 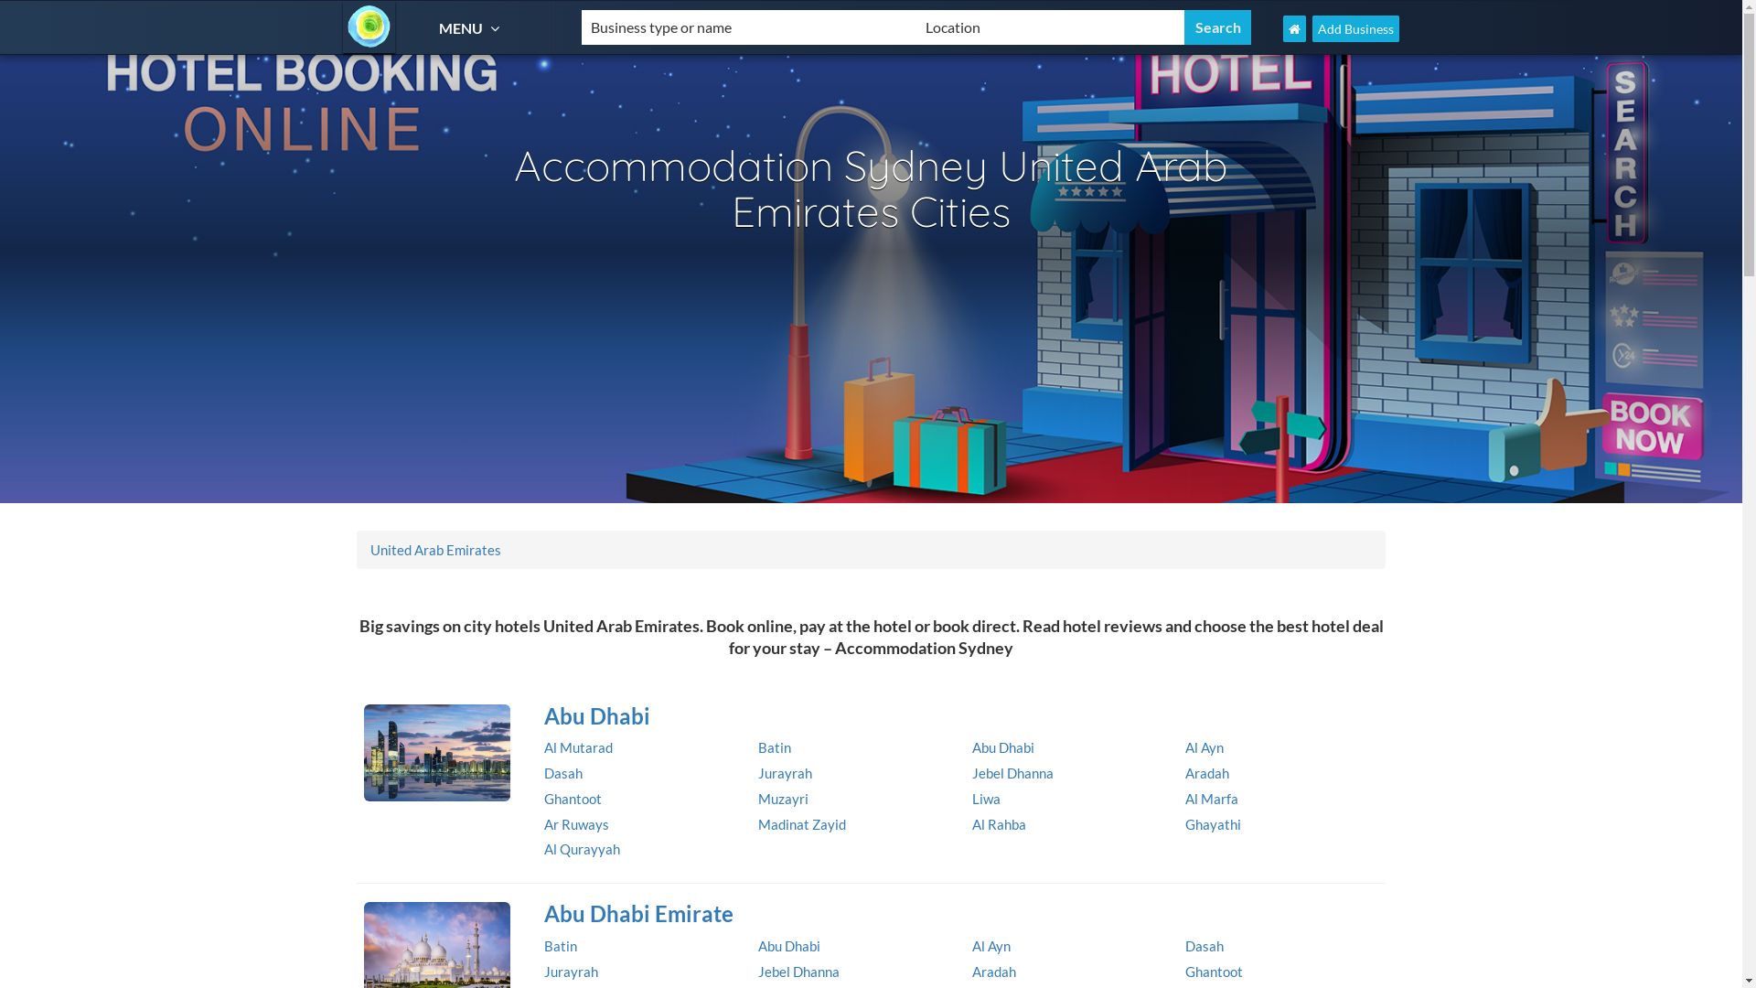 I want to click on Aradah, so click(x=993, y=972).